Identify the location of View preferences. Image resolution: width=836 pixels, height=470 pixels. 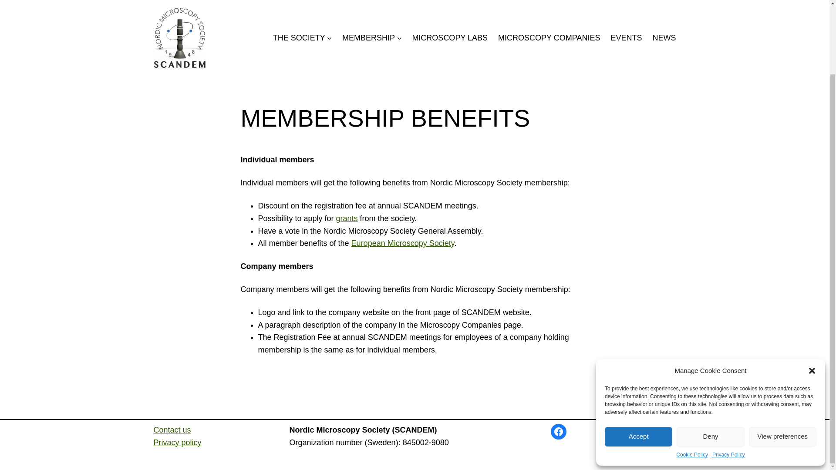
(783, 355).